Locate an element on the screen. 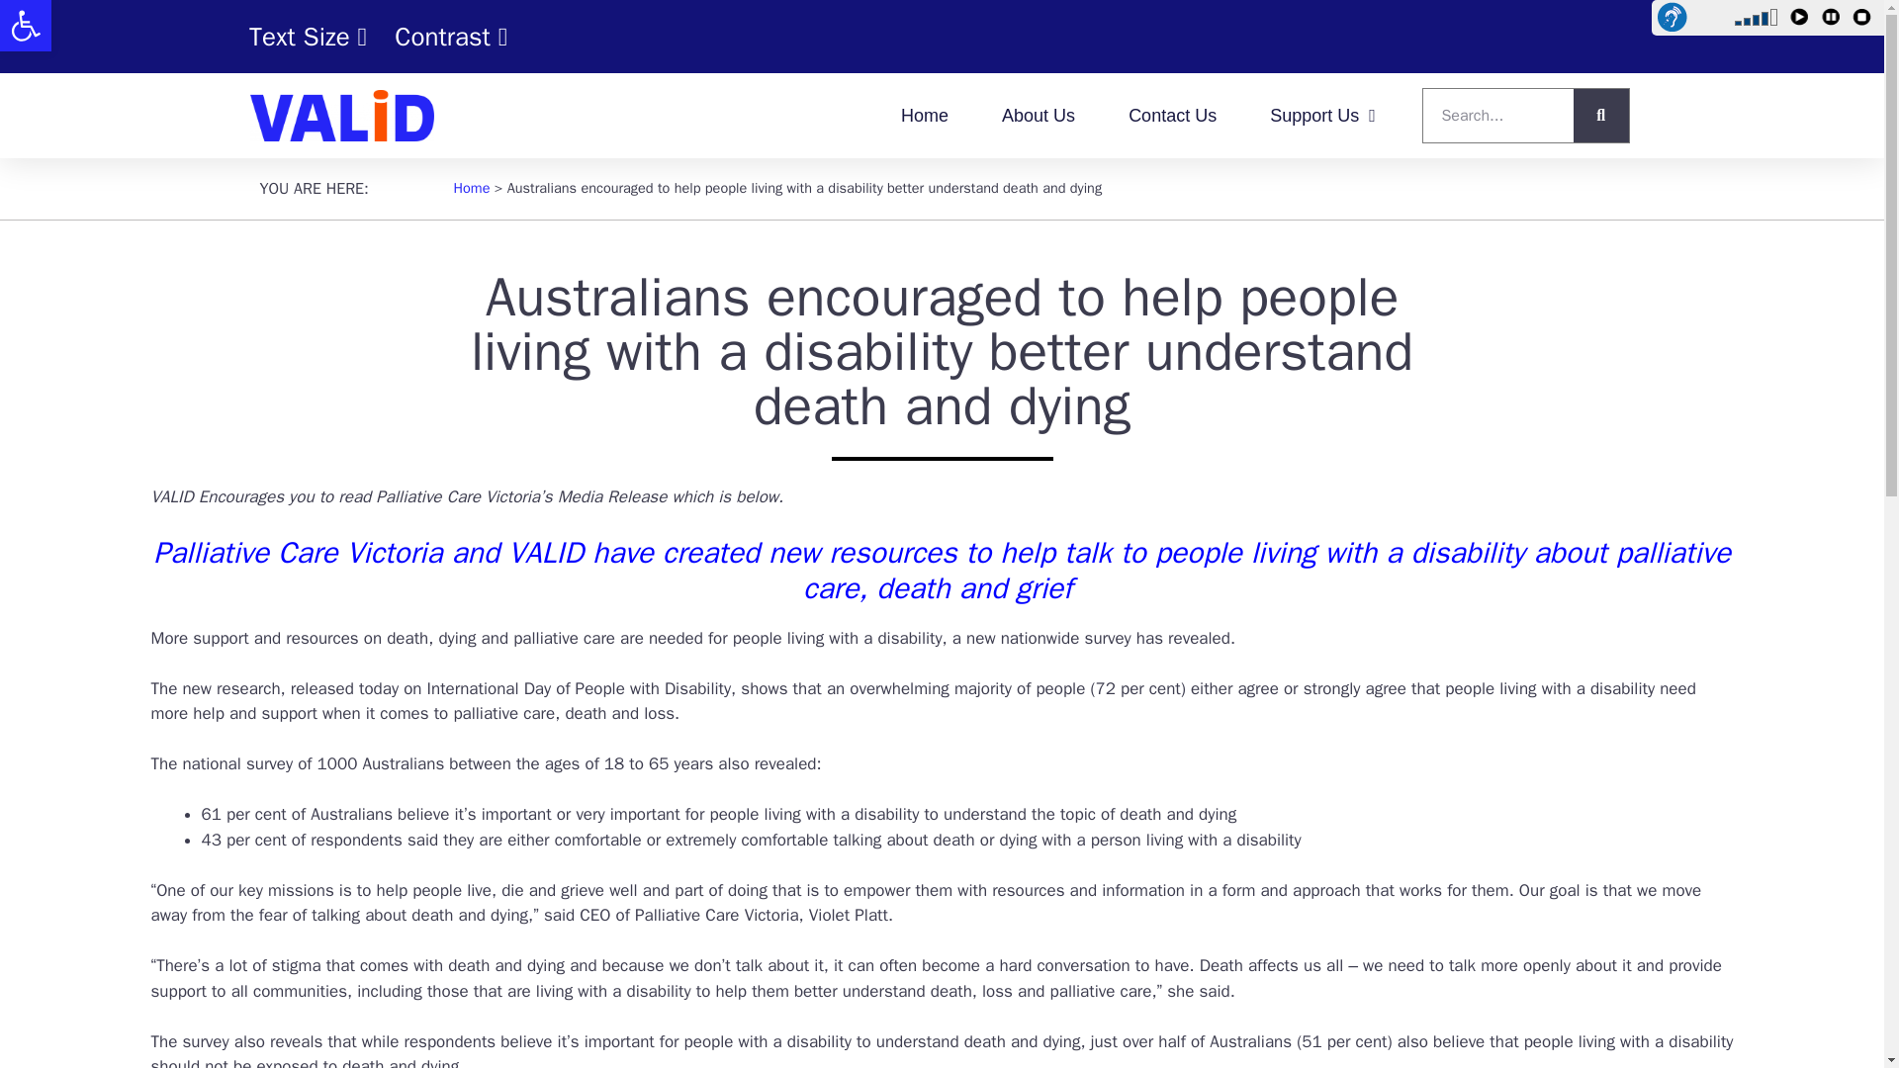 The image size is (1899, 1068). - Stop - is located at coordinates (26, 26).